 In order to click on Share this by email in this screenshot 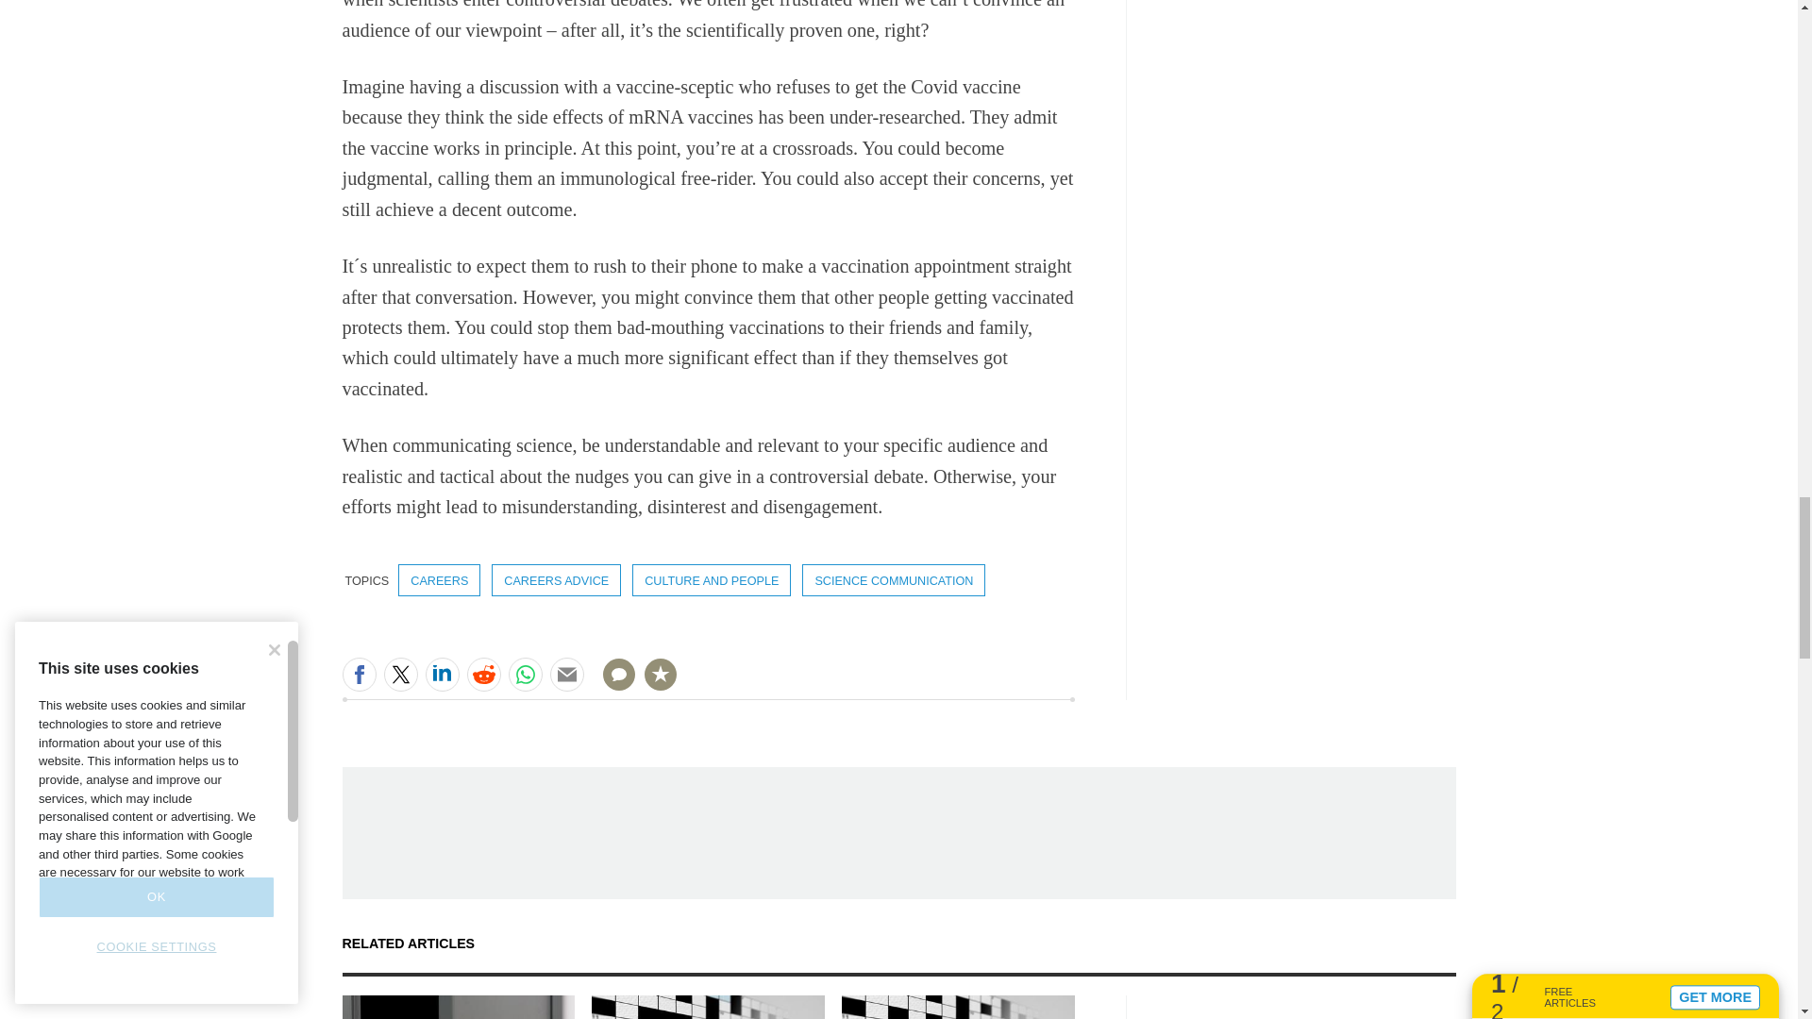, I will do `click(566, 674)`.